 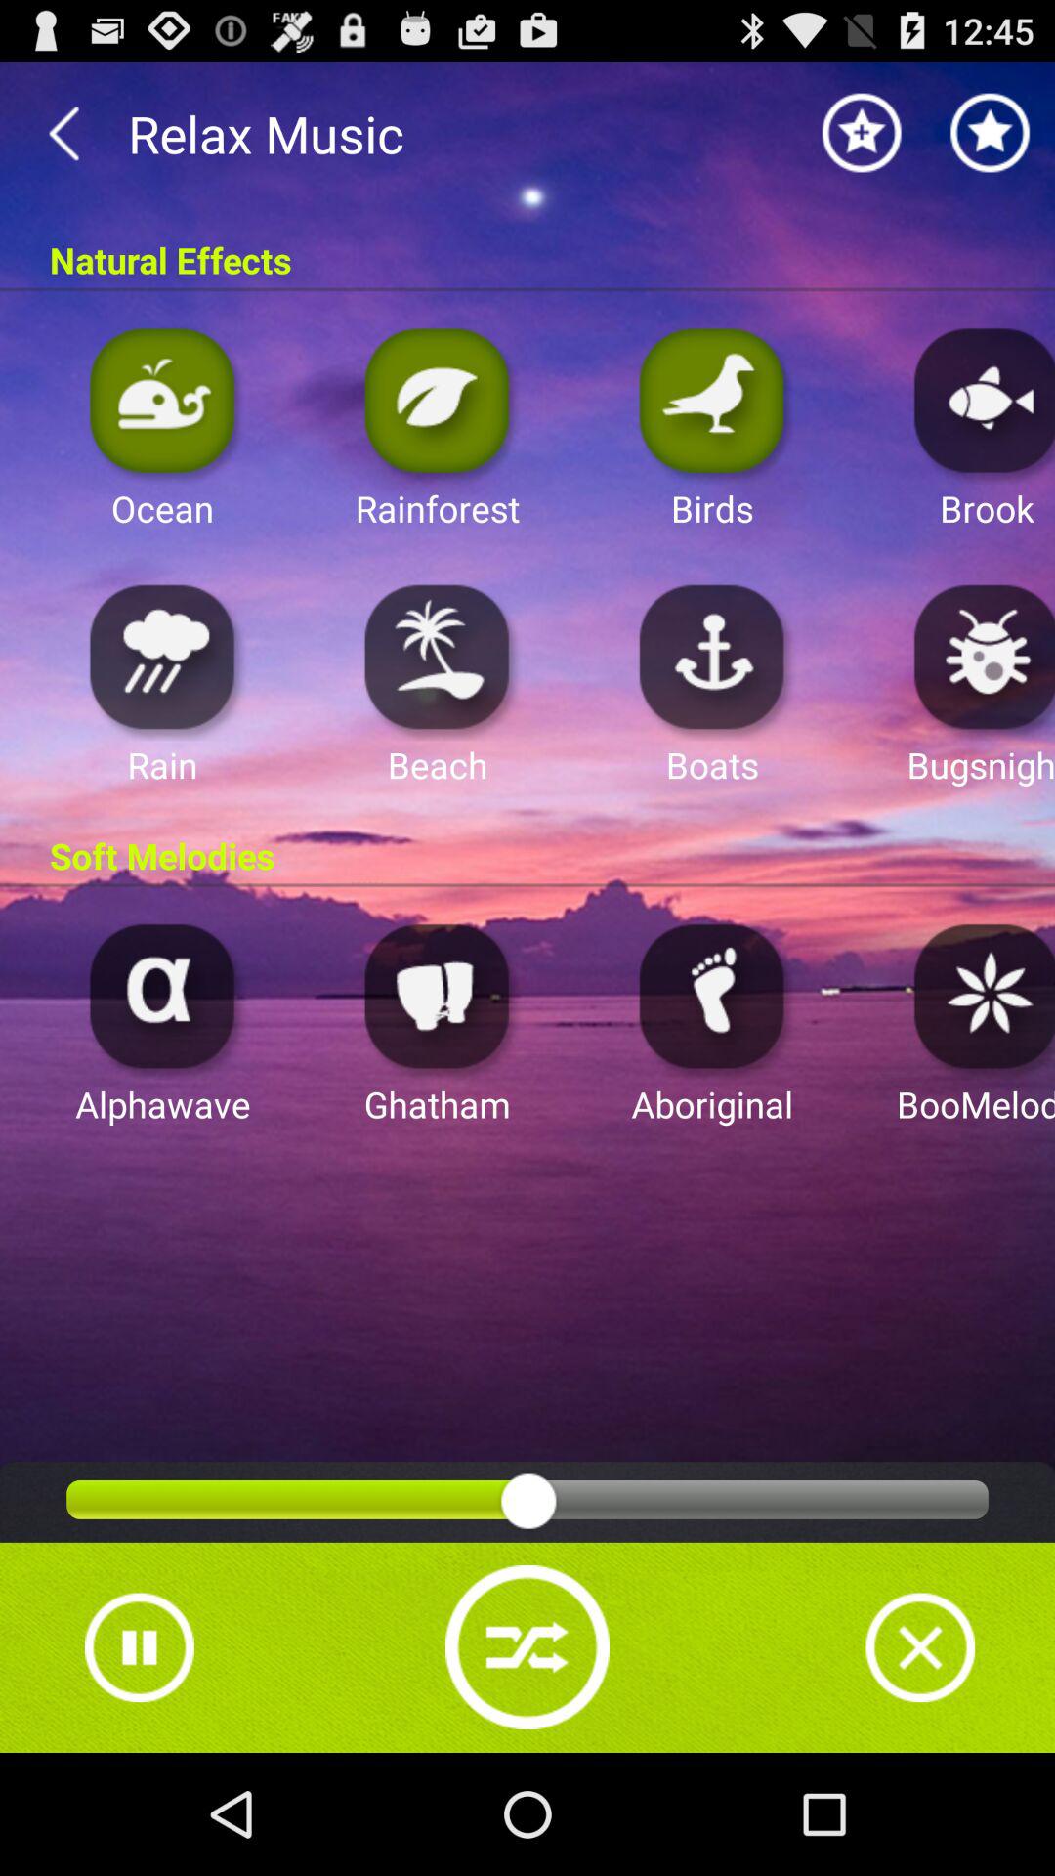 What do you see at coordinates (162, 657) in the screenshot?
I see `tela do celular com aplicativos` at bounding box center [162, 657].